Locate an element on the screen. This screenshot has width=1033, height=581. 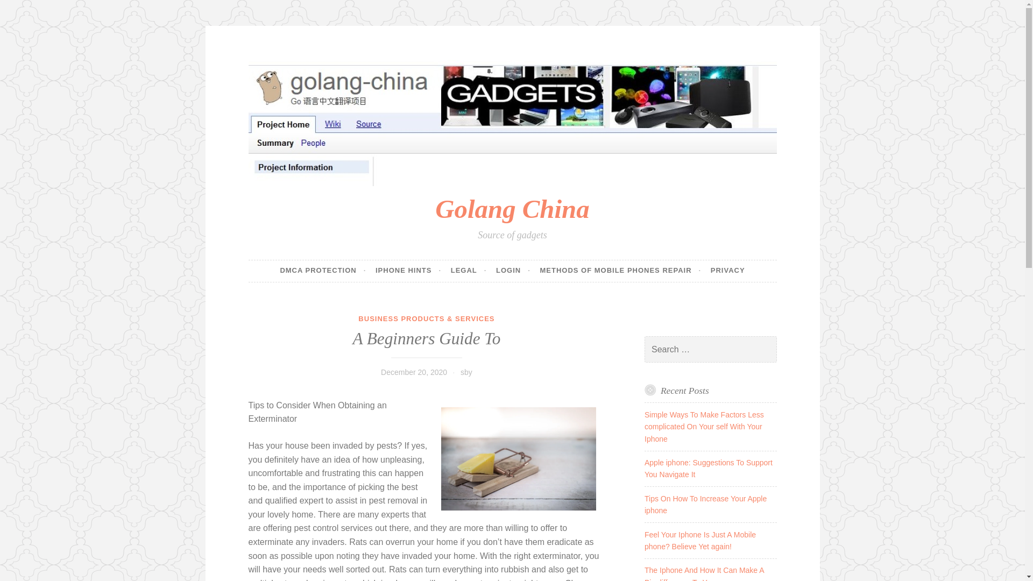
METHODS OF MOBILE PHONES REPAIR is located at coordinates (620, 271).